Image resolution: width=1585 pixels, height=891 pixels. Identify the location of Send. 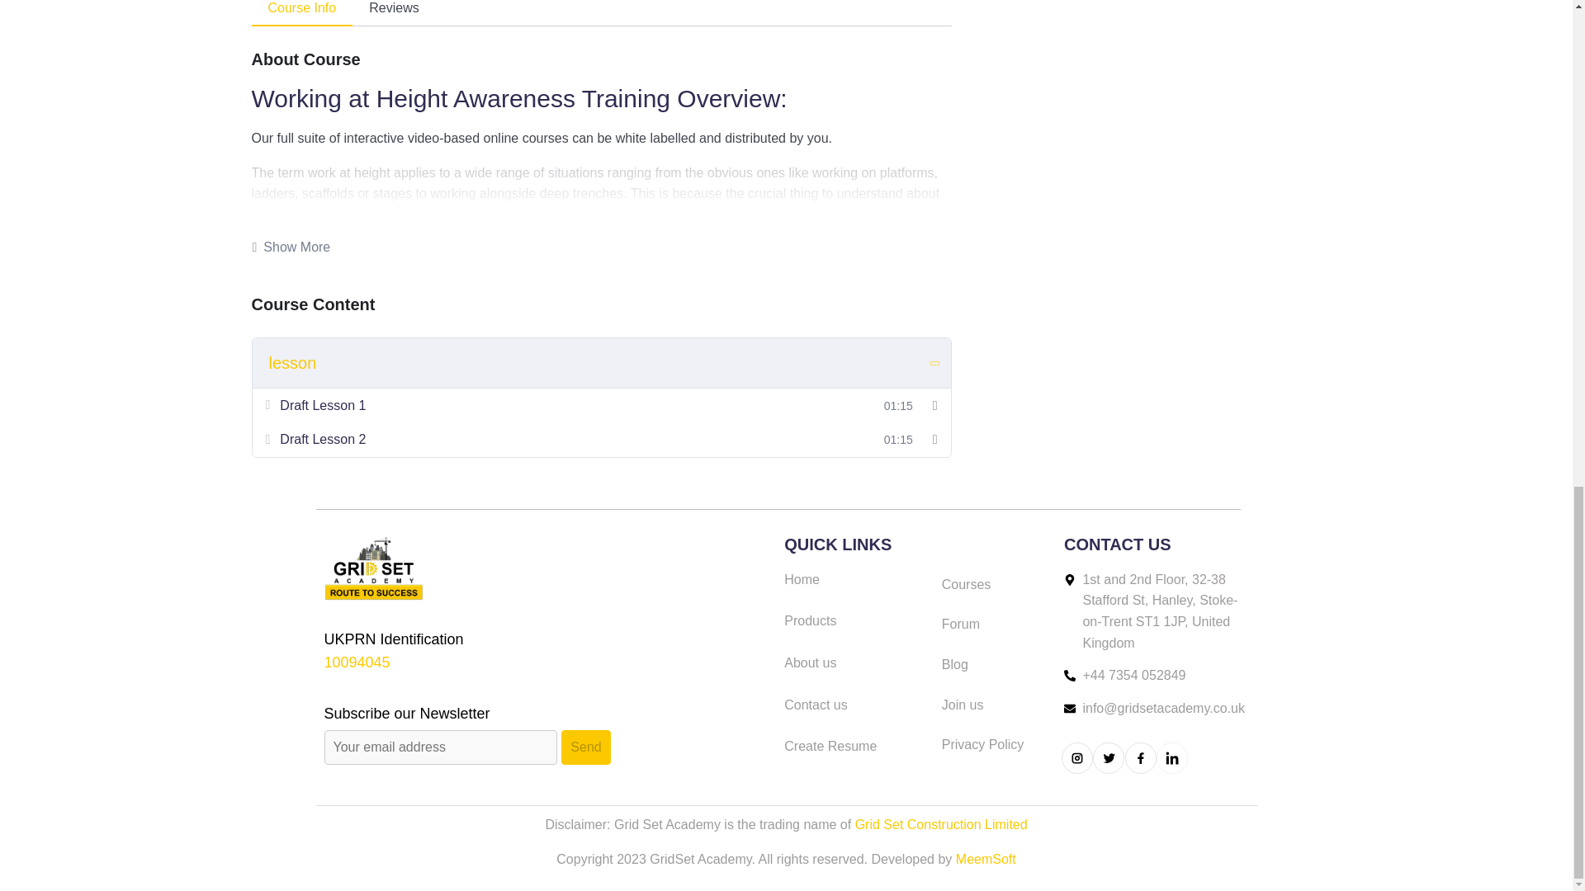
(585, 747).